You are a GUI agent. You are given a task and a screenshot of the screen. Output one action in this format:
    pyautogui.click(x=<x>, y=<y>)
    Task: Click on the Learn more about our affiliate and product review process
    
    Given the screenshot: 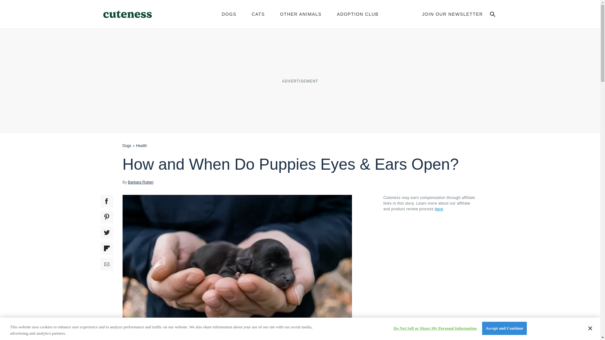 What is the action you would take?
    pyautogui.click(x=439, y=209)
    